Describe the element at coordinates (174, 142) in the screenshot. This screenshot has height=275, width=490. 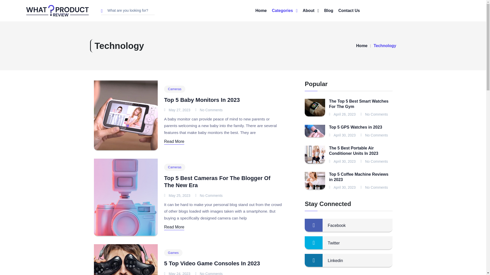
I see `Read More` at that location.